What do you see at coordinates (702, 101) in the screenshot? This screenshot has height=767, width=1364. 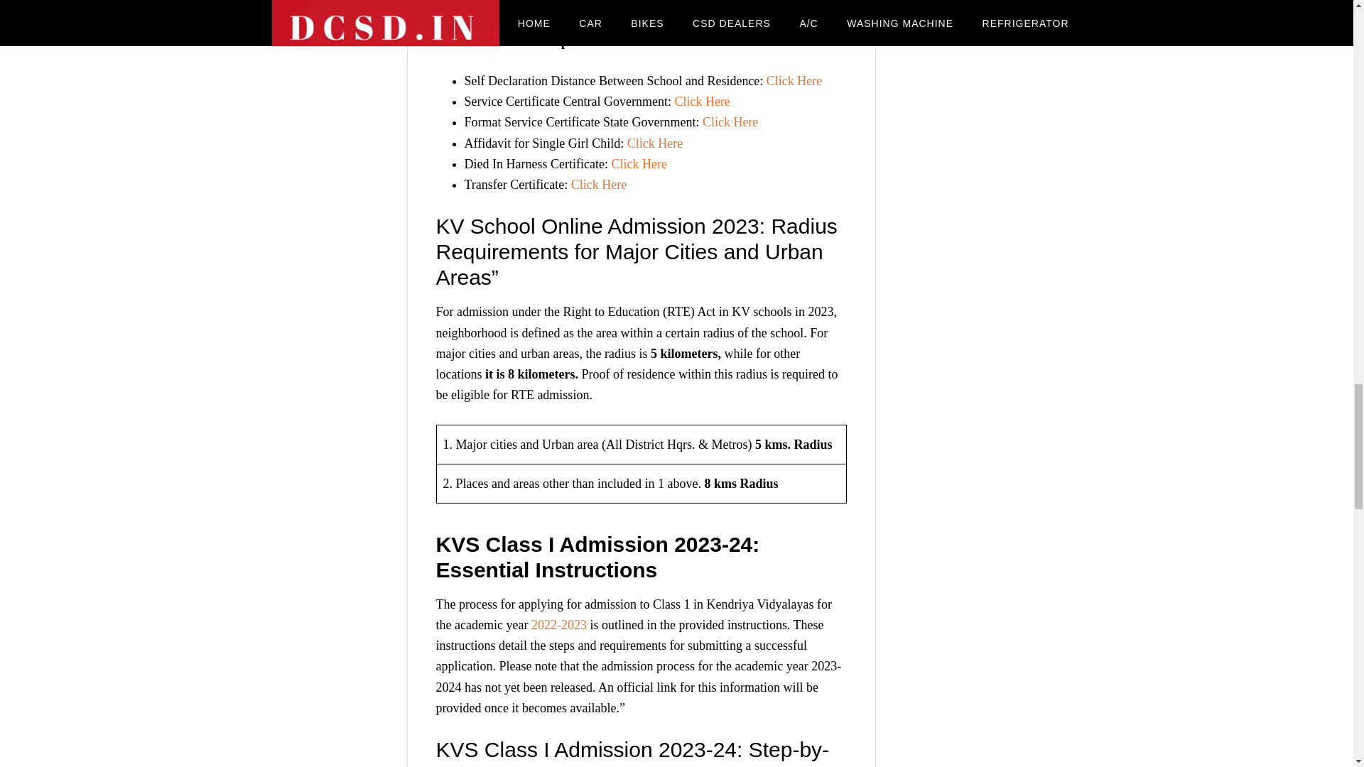 I see `Click Here` at bounding box center [702, 101].